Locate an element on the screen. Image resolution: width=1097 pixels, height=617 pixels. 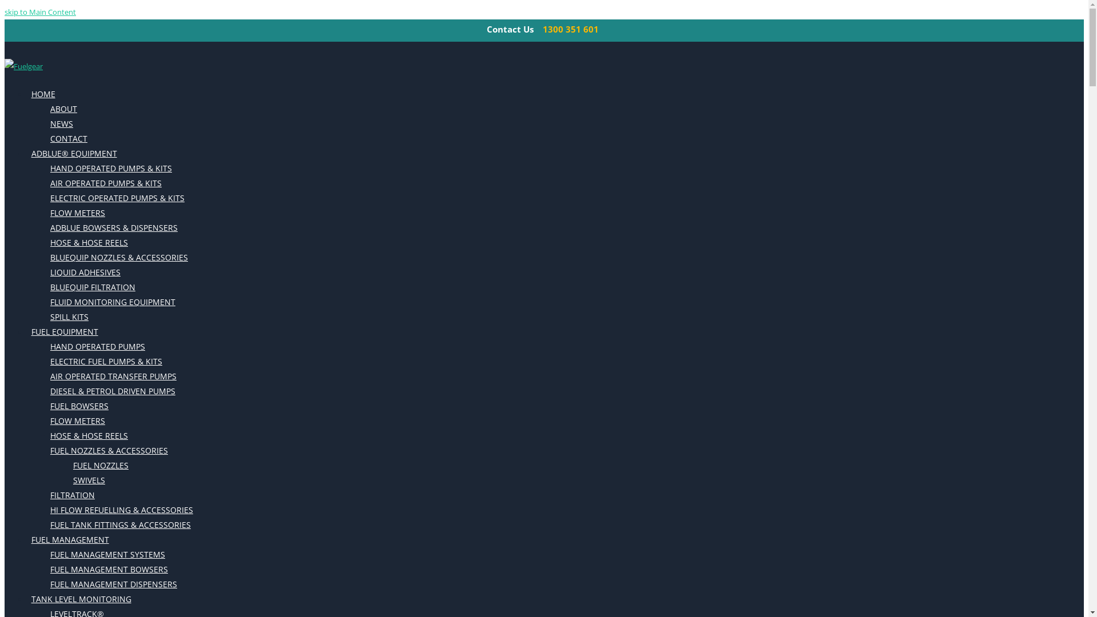
DIESEL & PETROL DRIVEN PUMPS is located at coordinates (113, 391).